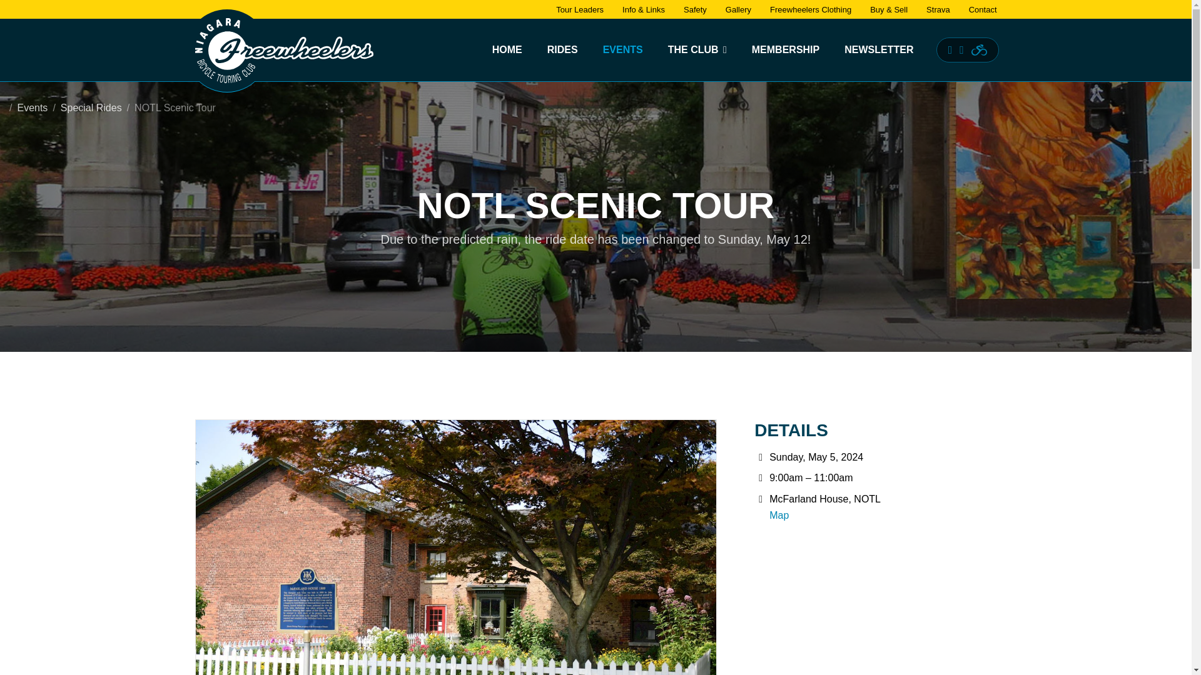 This screenshot has width=1201, height=675. Describe the element at coordinates (879, 50) in the screenshot. I see `NEWSLETTER` at that location.